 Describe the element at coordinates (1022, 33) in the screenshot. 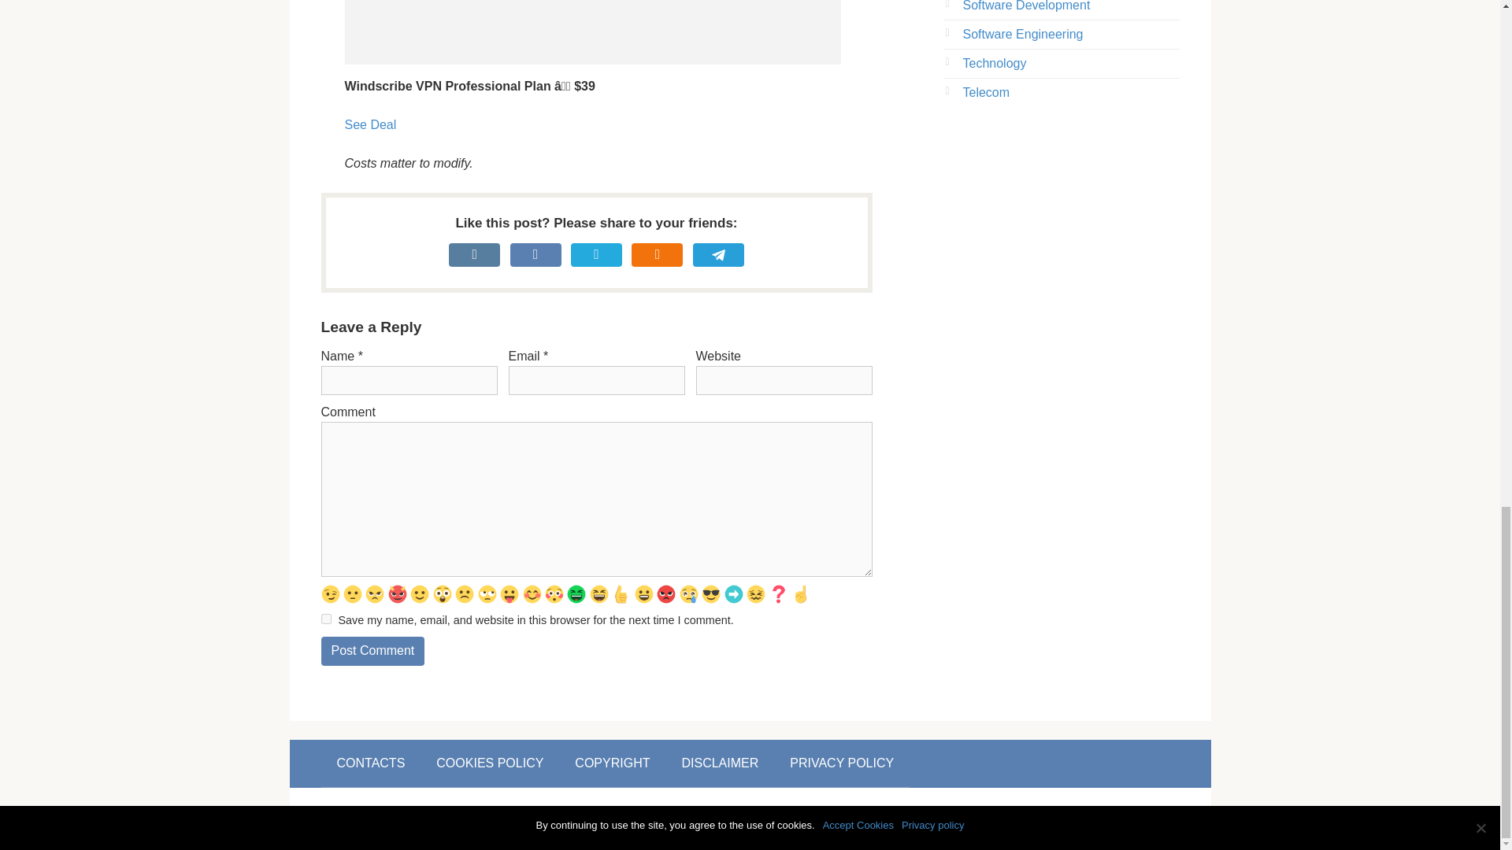

I see `Software Engineering` at that location.